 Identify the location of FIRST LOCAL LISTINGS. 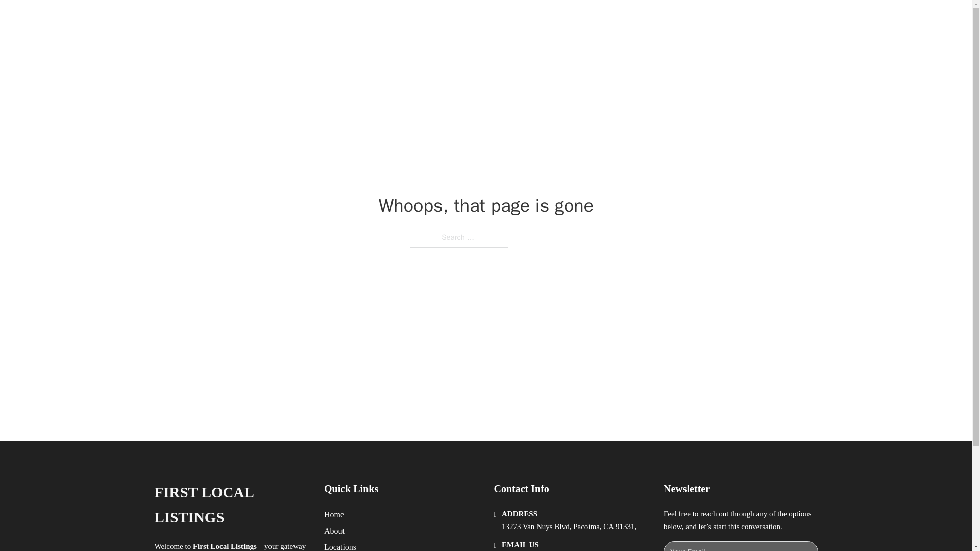
(231, 505).